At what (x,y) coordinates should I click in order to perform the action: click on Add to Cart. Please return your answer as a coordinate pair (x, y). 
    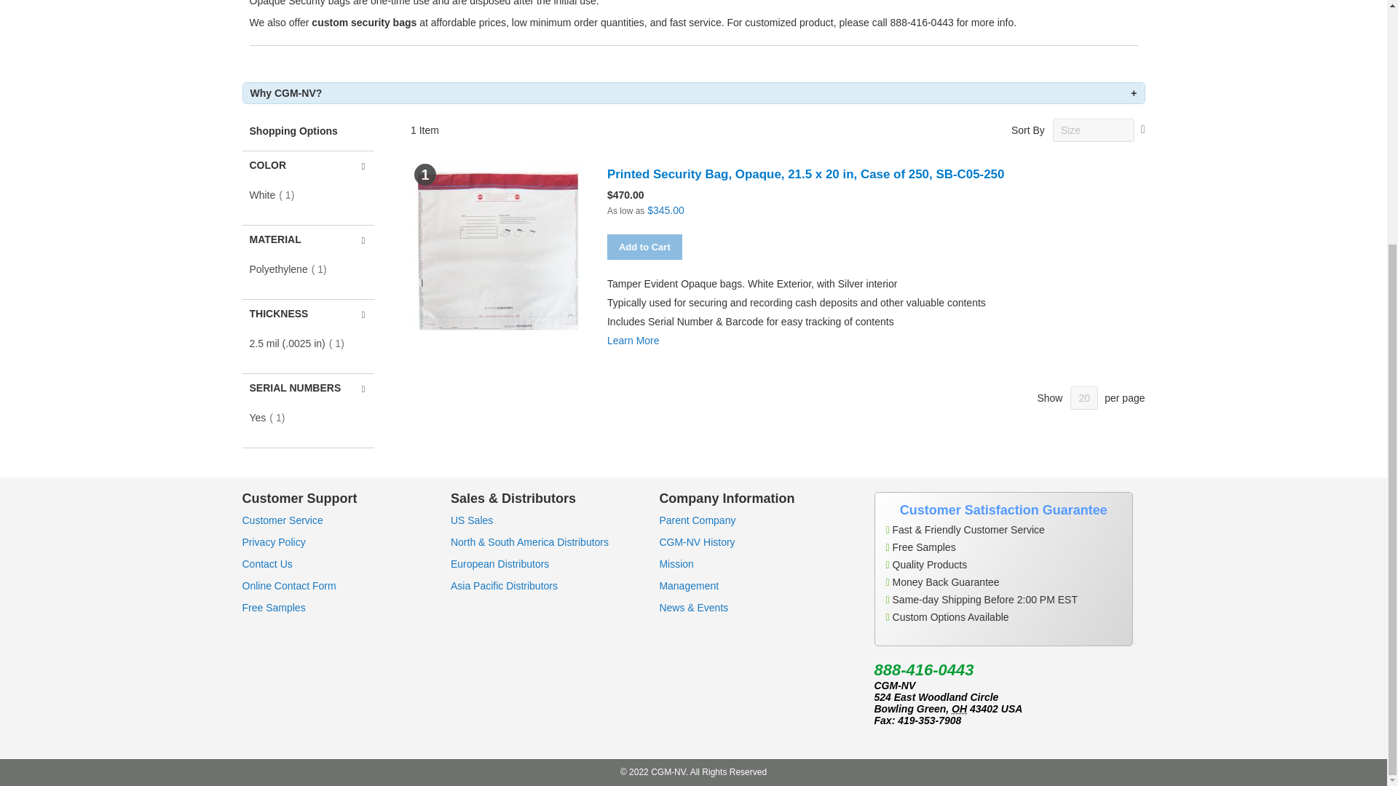
    Looking at the image, I should click on (644, 247).